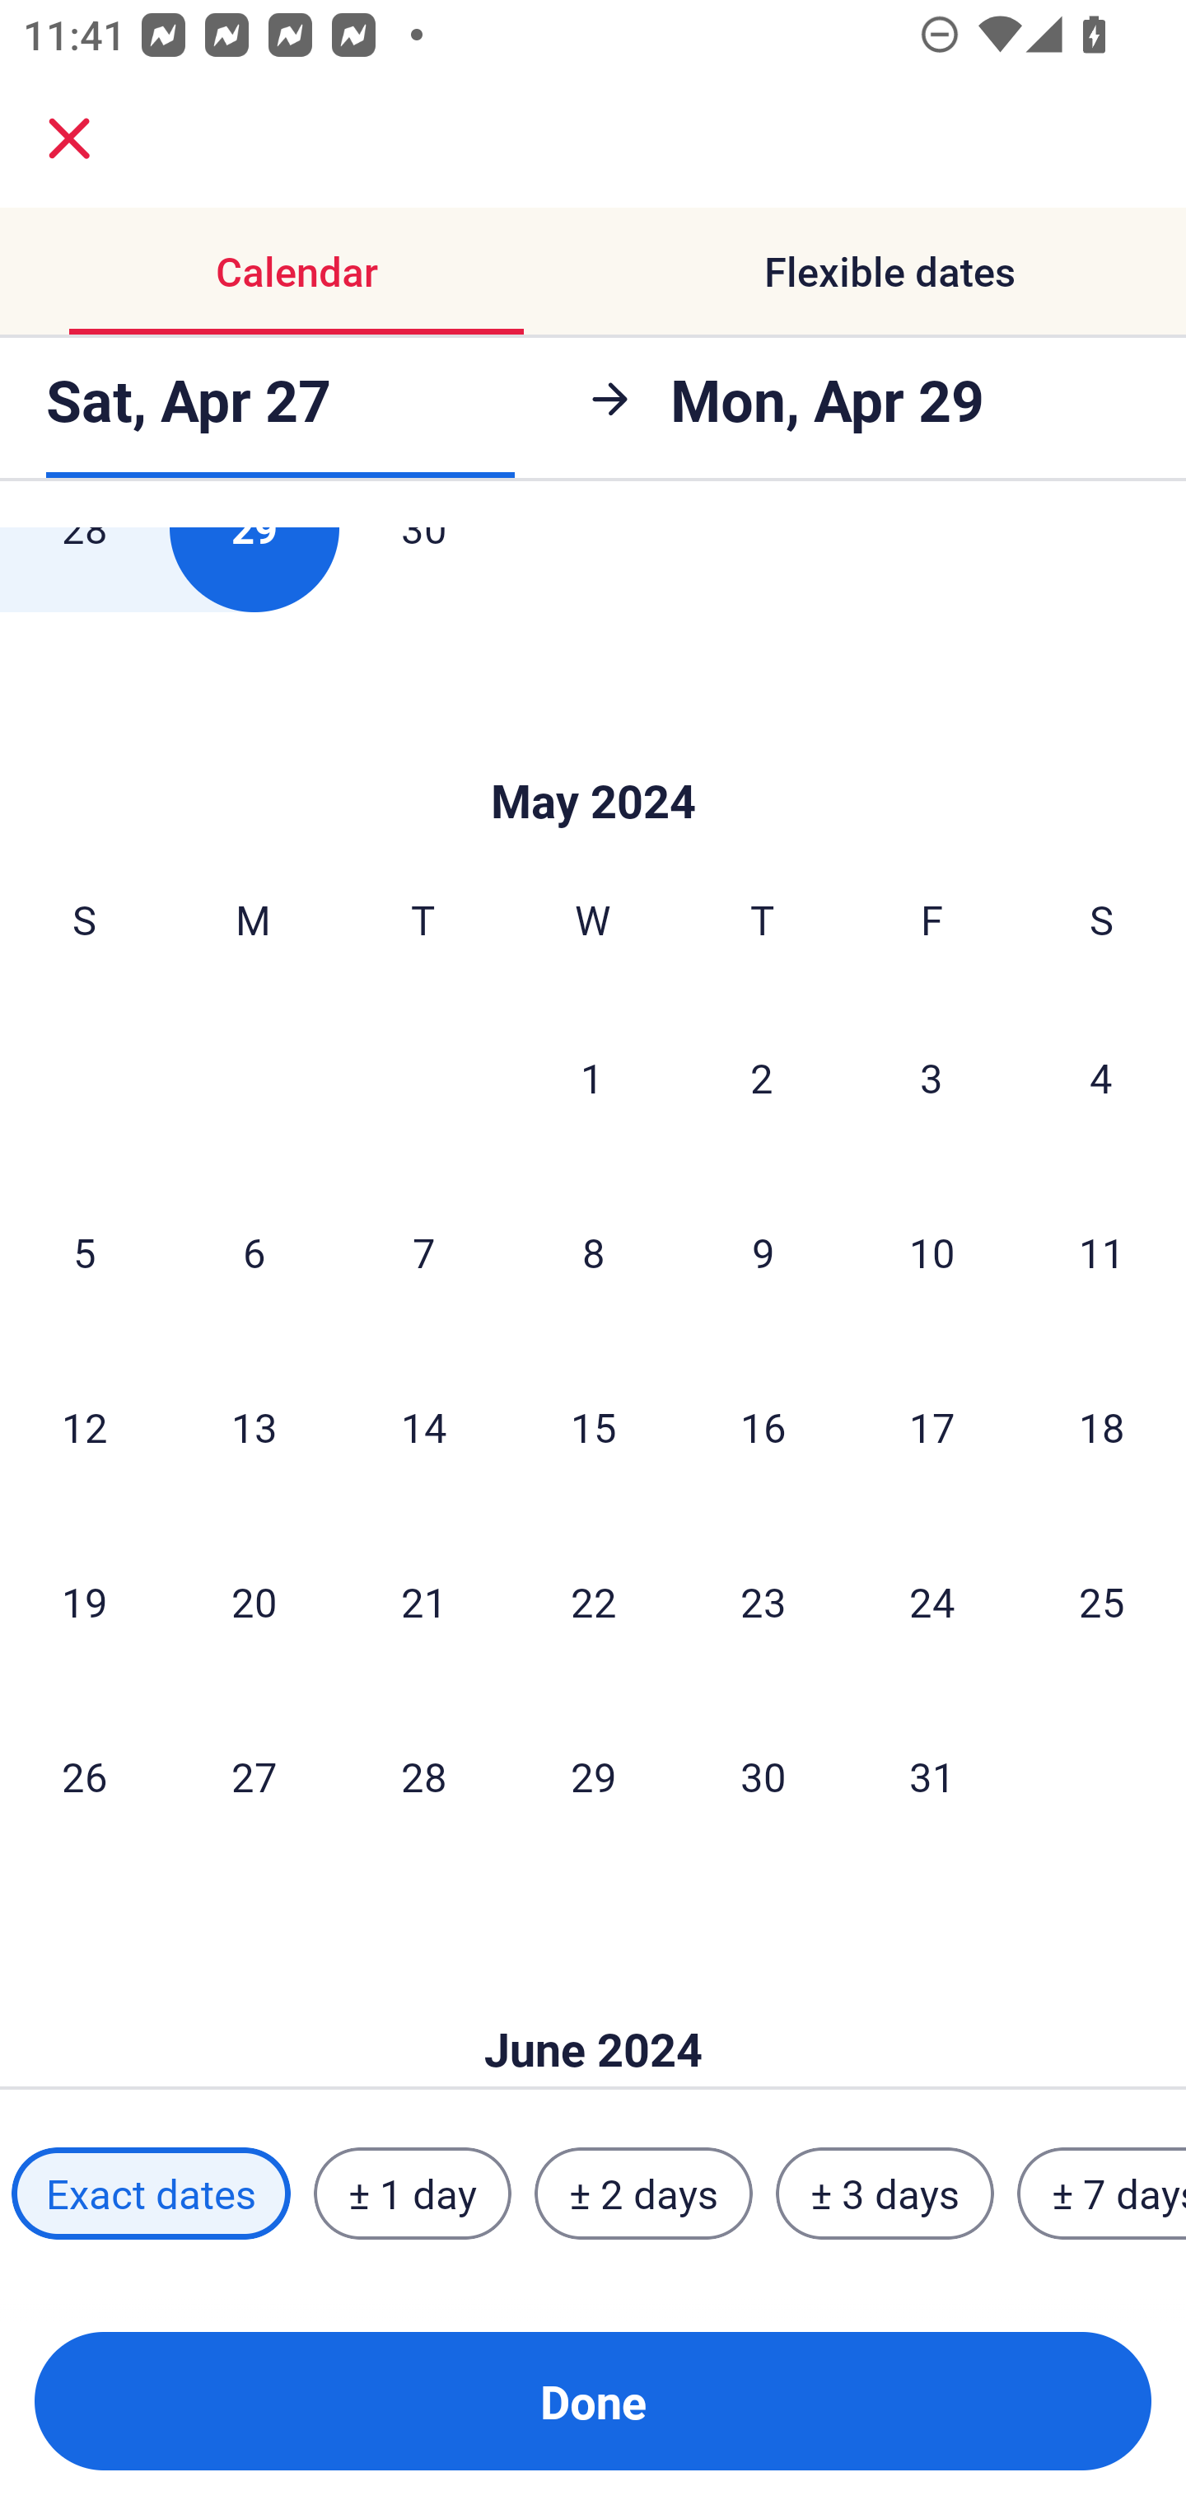 The width and height of the screenshot is (1186, 2505). Describe the element at coordinates (762, 1076) in the screenshot. I see `2 Thursday, May 2, 2024` at that location.